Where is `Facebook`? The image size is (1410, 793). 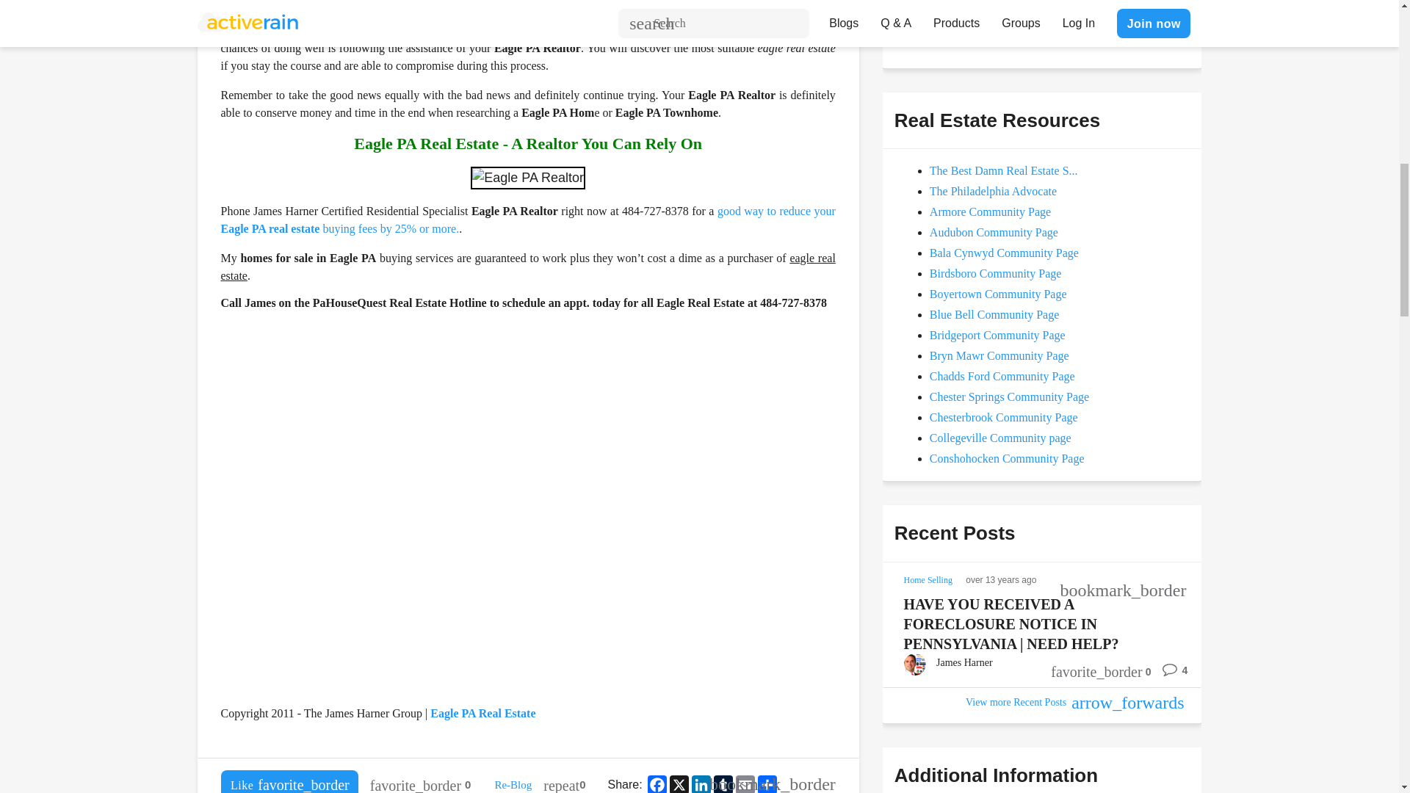 Facebook is located at coordinates (657, 784).